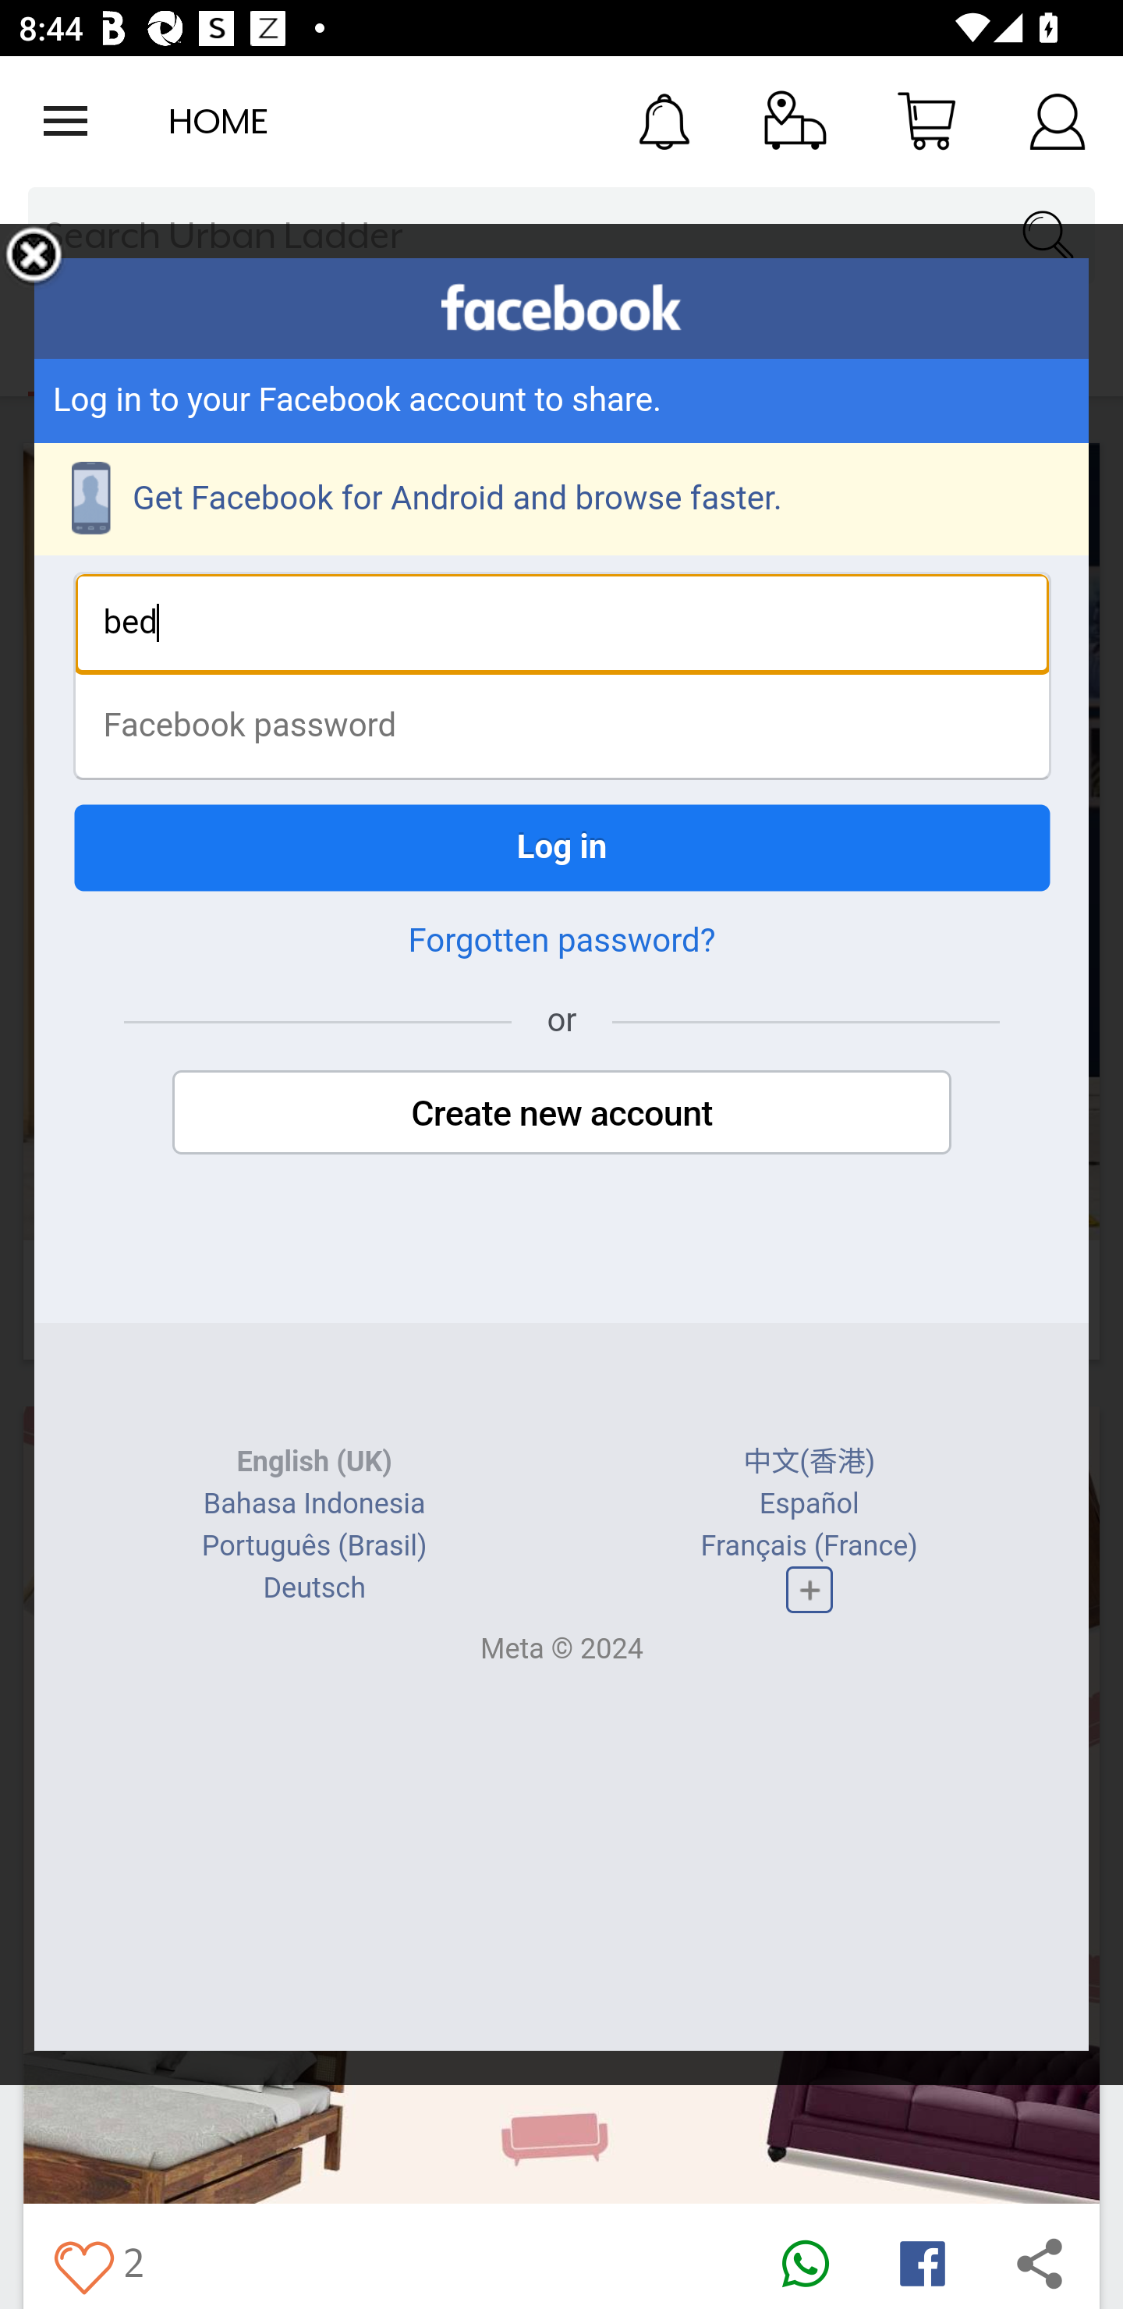 Image resolution: width=1123 pixels, height=2309 pixels. I want to click on Français (France), so click(808, 1545).